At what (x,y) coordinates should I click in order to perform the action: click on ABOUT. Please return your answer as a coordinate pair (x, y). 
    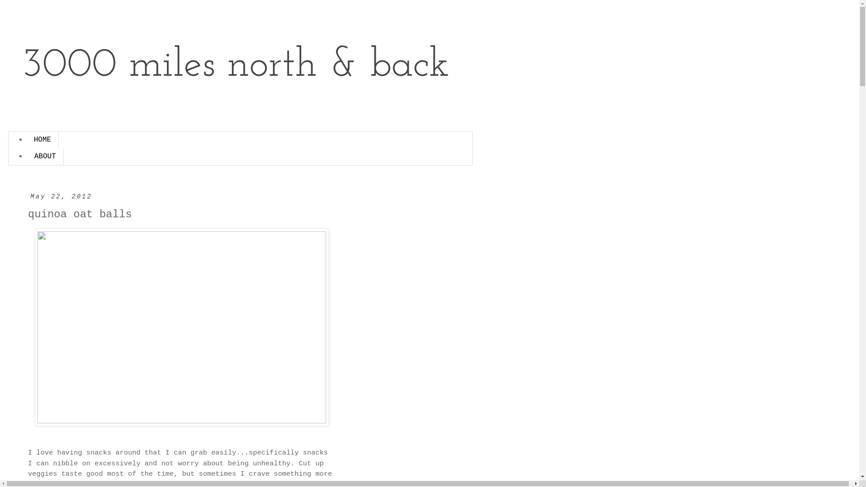
    Looking at the image, I should click on (45, 157).